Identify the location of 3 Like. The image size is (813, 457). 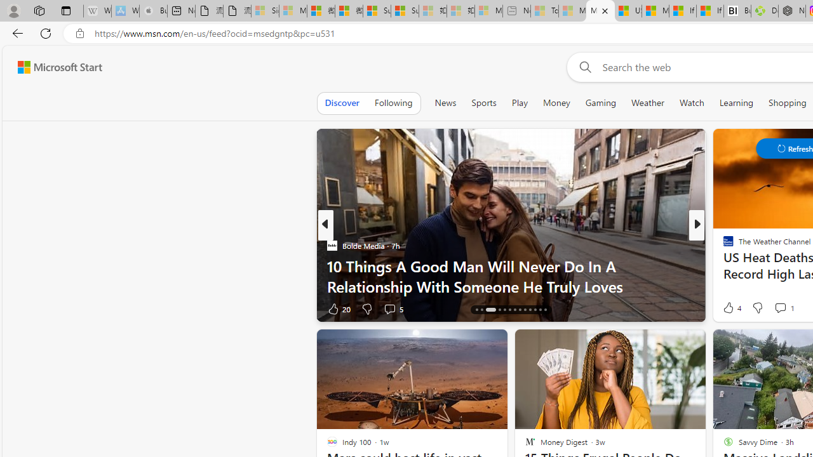
(727, 308).